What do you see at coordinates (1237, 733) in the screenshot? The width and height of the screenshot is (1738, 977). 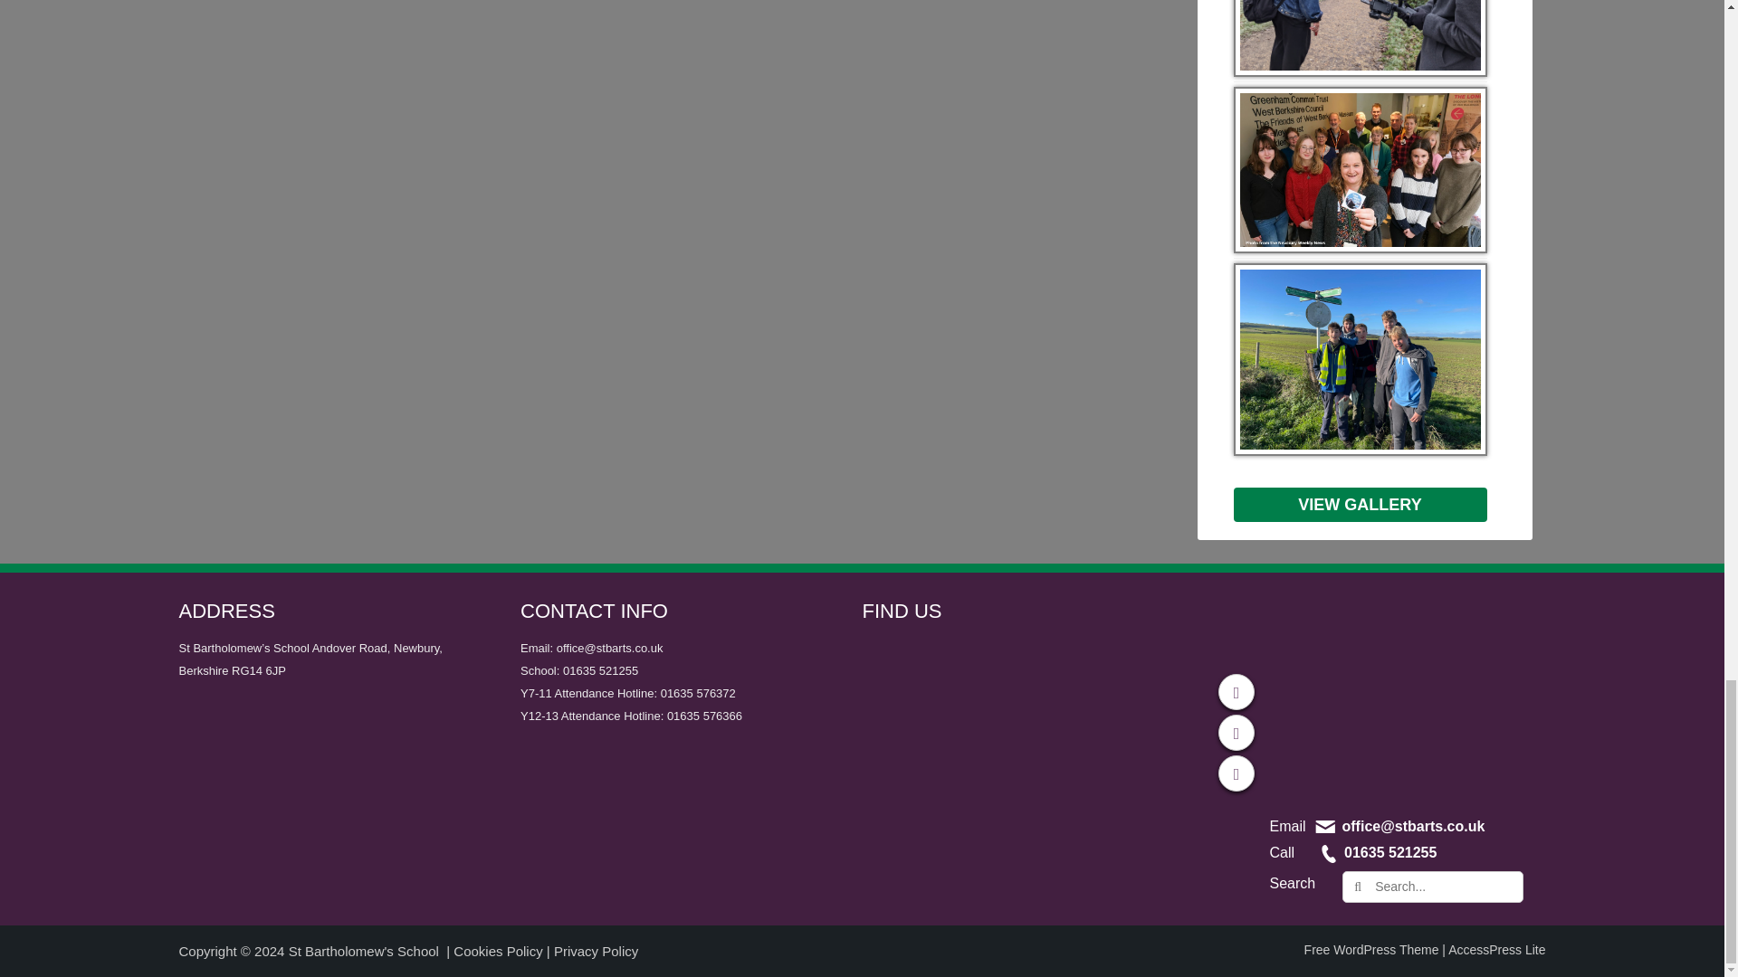 I see `Twitter` at bounding box center [1237, 733].